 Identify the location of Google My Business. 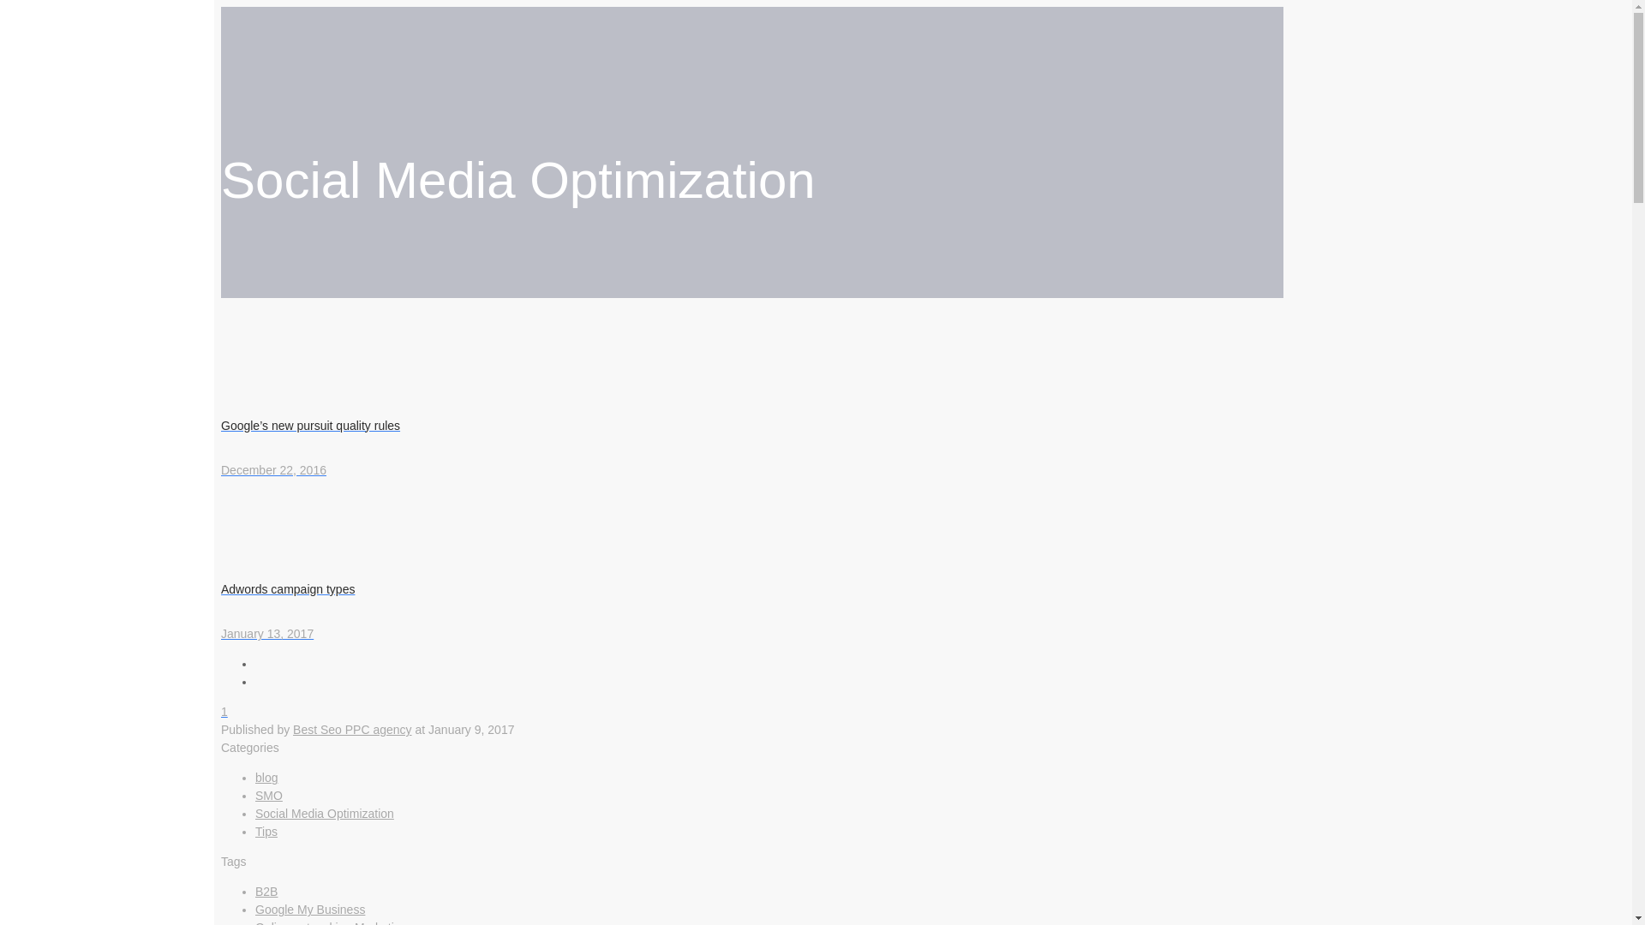
(352, 729).